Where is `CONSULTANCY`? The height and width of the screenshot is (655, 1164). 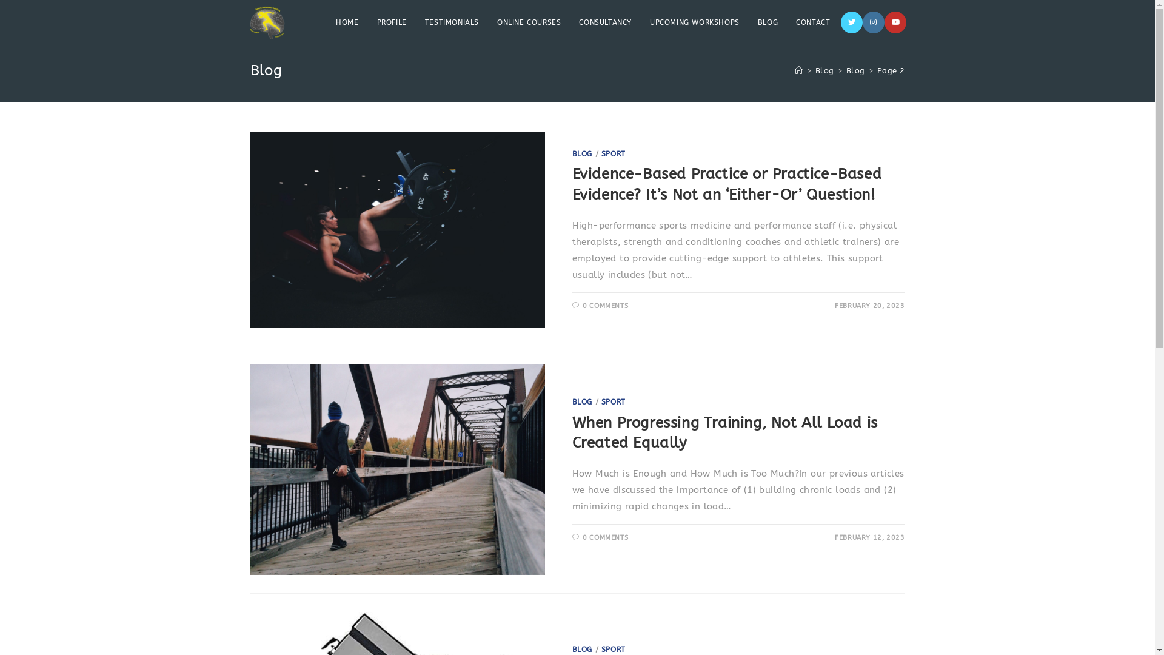
CONSULTANCY is located at coordinates (605, 22).